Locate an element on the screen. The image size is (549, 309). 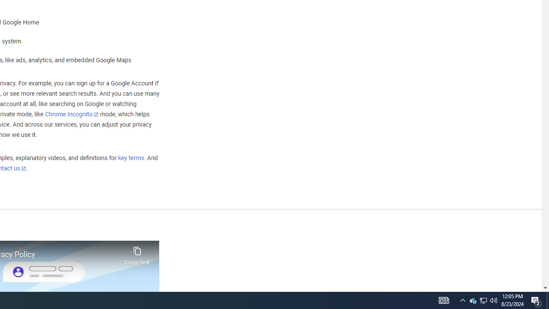
key terms is located at coordinates (131, 158).